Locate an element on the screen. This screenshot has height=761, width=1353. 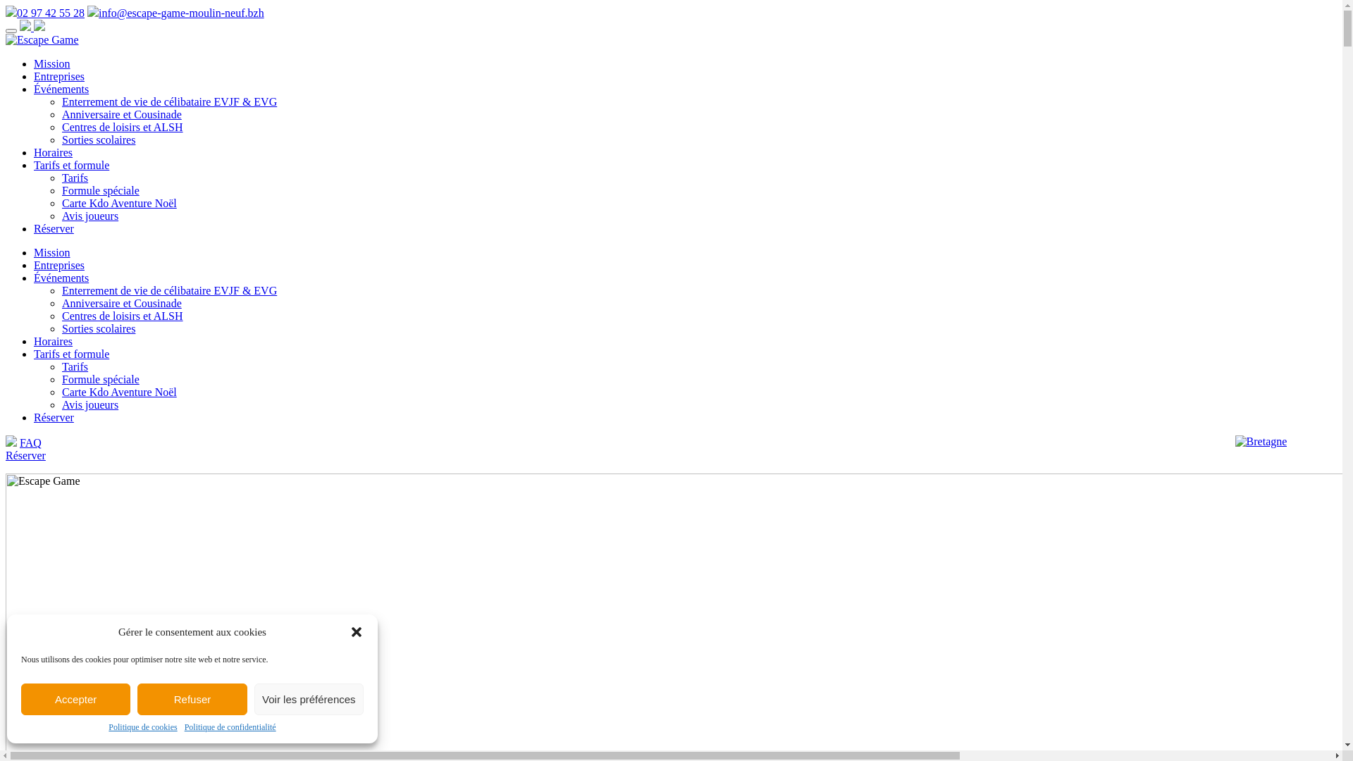
Mission is located at coordinates (52, 63).